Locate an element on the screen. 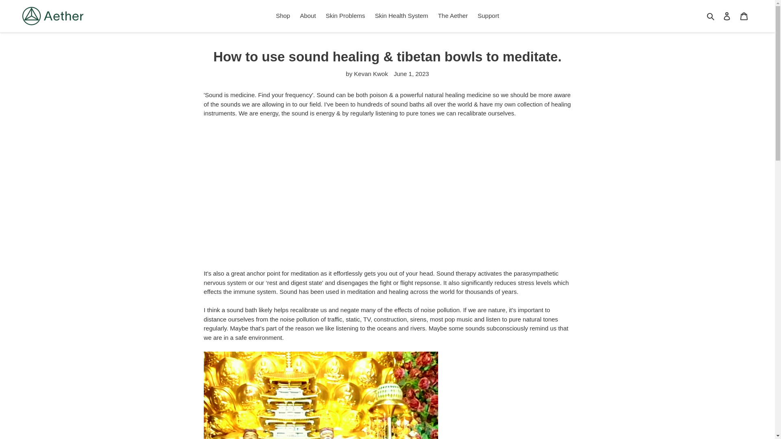  About is located at coordinates (308, 16).